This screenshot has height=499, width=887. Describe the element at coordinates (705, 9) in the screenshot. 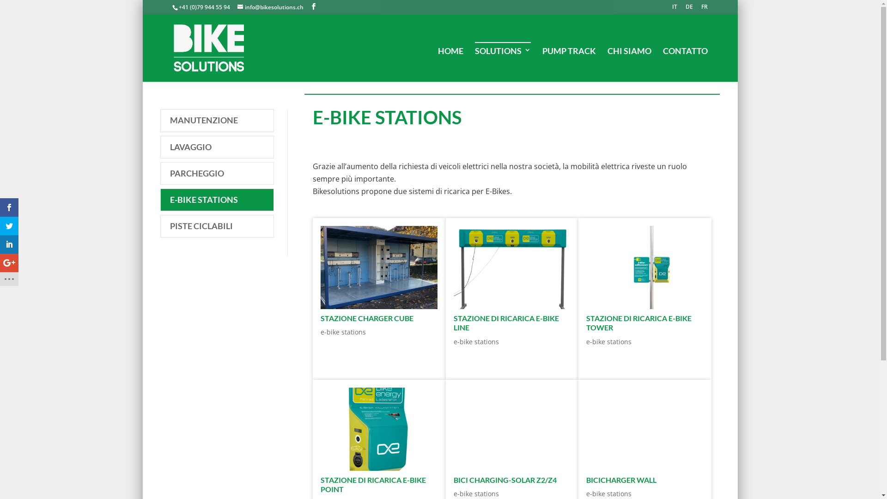

I see `FR` at that location.